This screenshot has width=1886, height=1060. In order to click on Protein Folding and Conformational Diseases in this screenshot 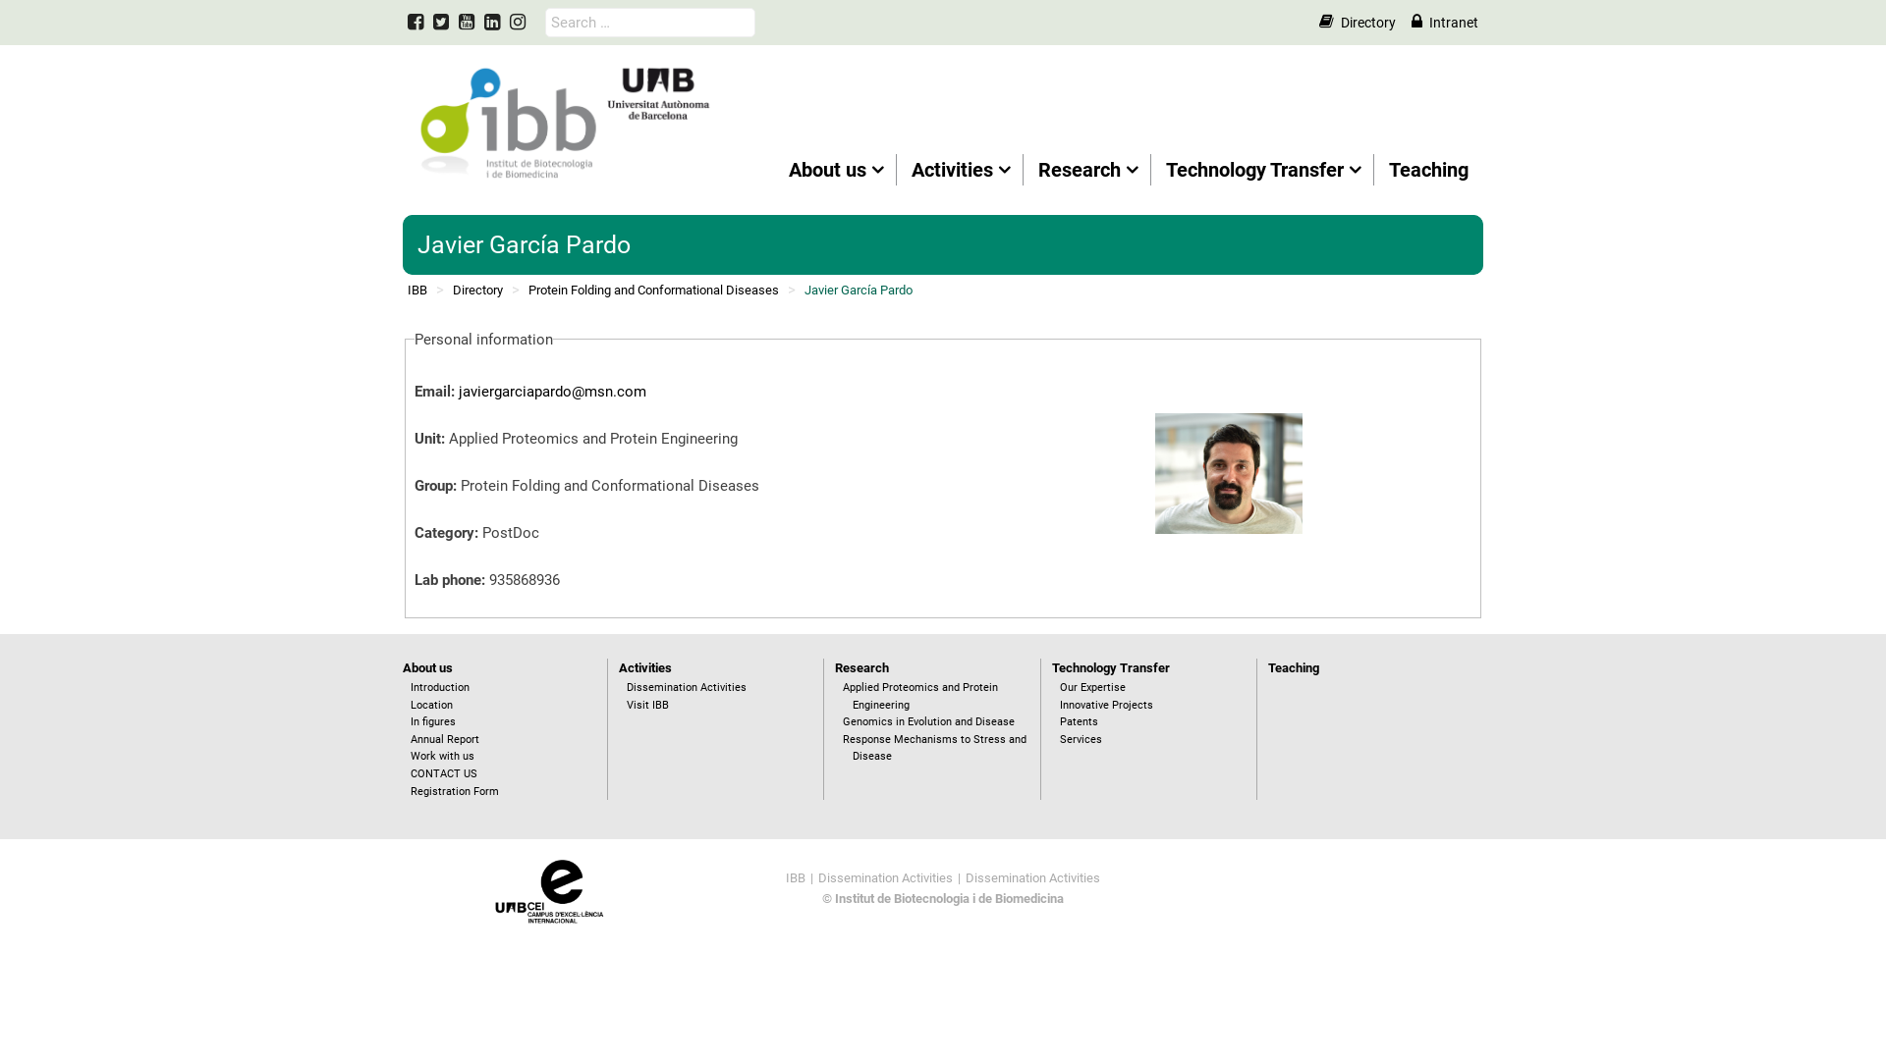, I will do `click(654, 291)`.